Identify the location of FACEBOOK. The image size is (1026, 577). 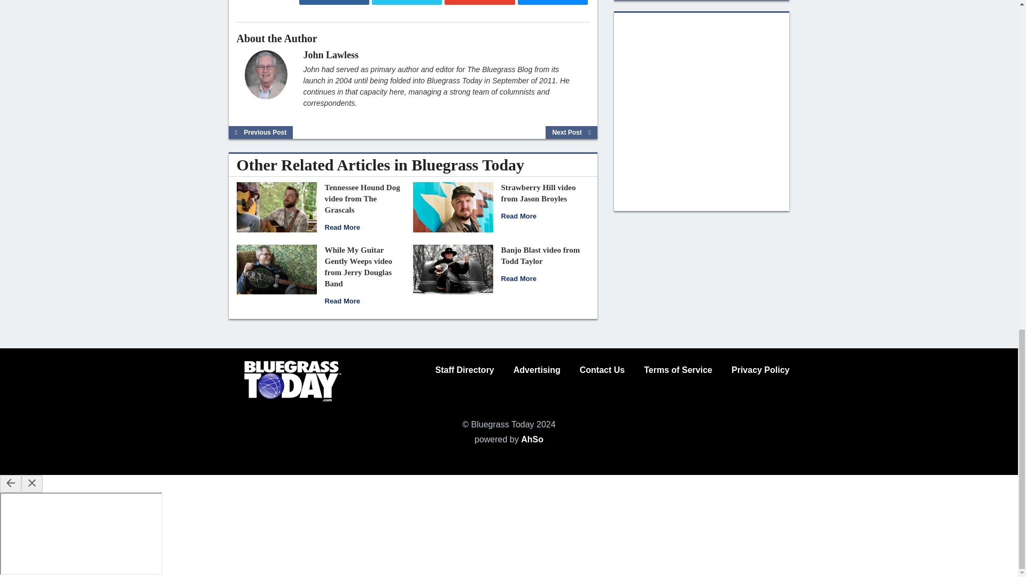
(335, 2).